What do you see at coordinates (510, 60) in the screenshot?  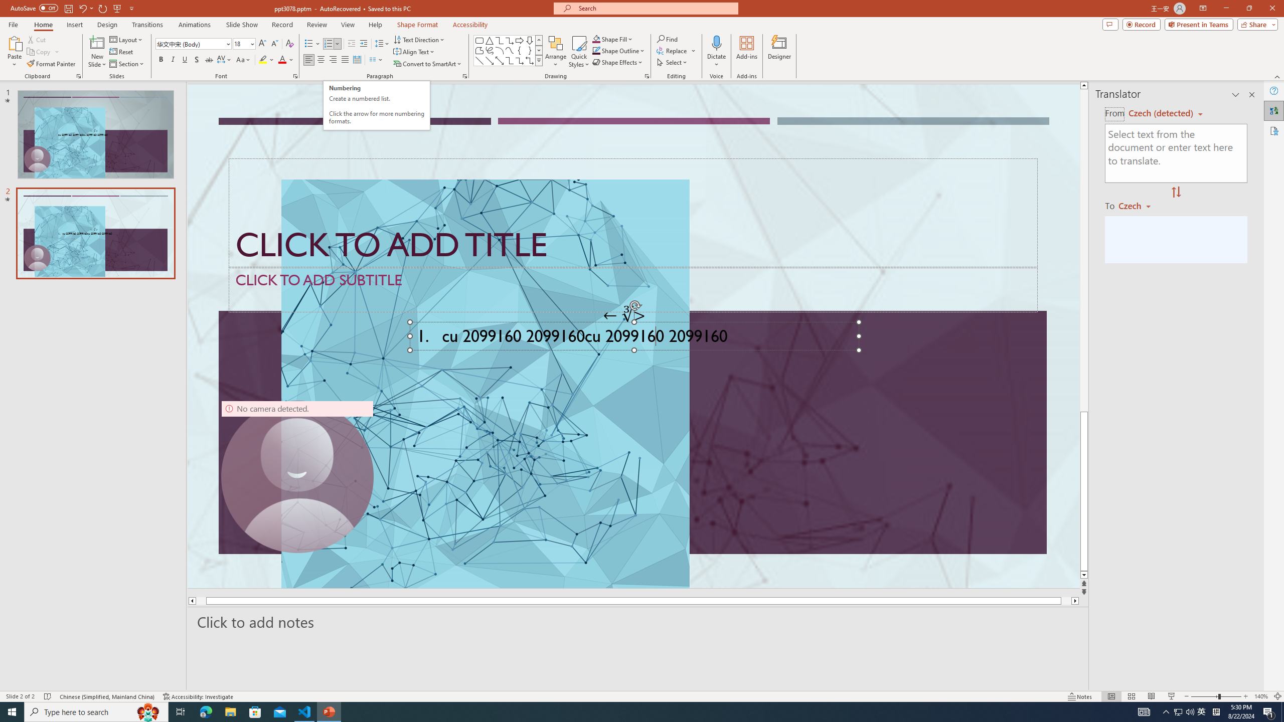 I see `Connector: Elbow` at bounding box center [510, 60].